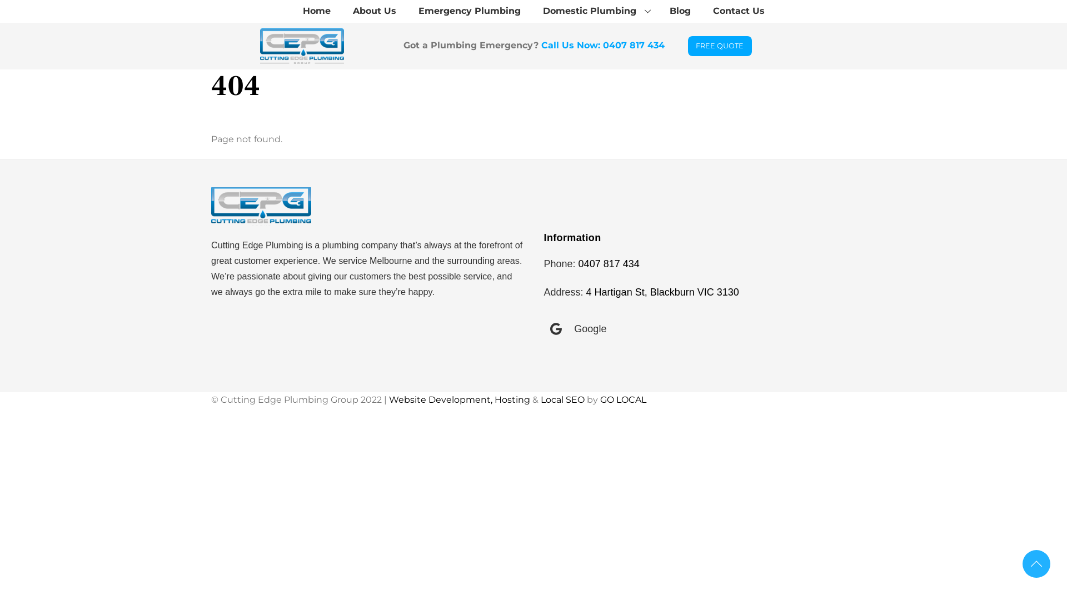 The height and width of the screenshot is (600, 1067). I want to click on 4 Hartigan St, Blackburn VIC 3130, so click(662, 292).